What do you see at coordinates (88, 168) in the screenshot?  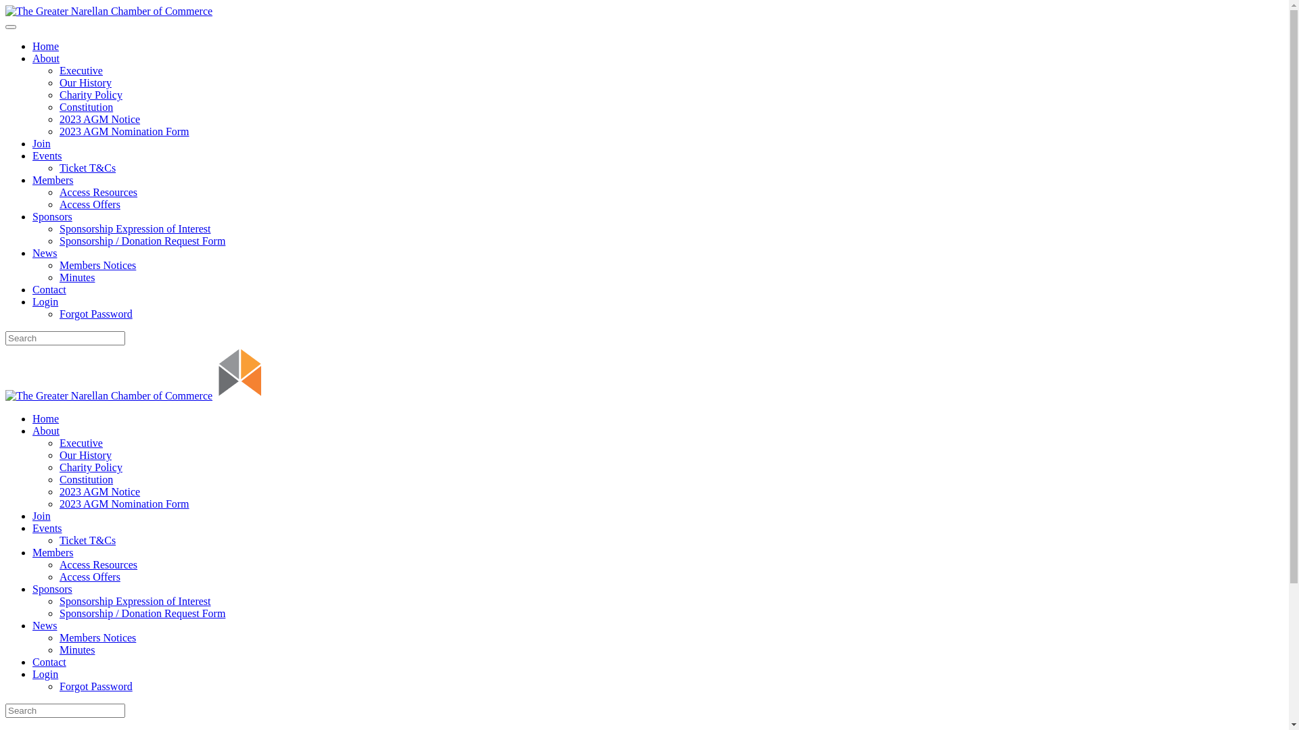 I see `Ticket T&Cs` at bounding box center [88, 168].